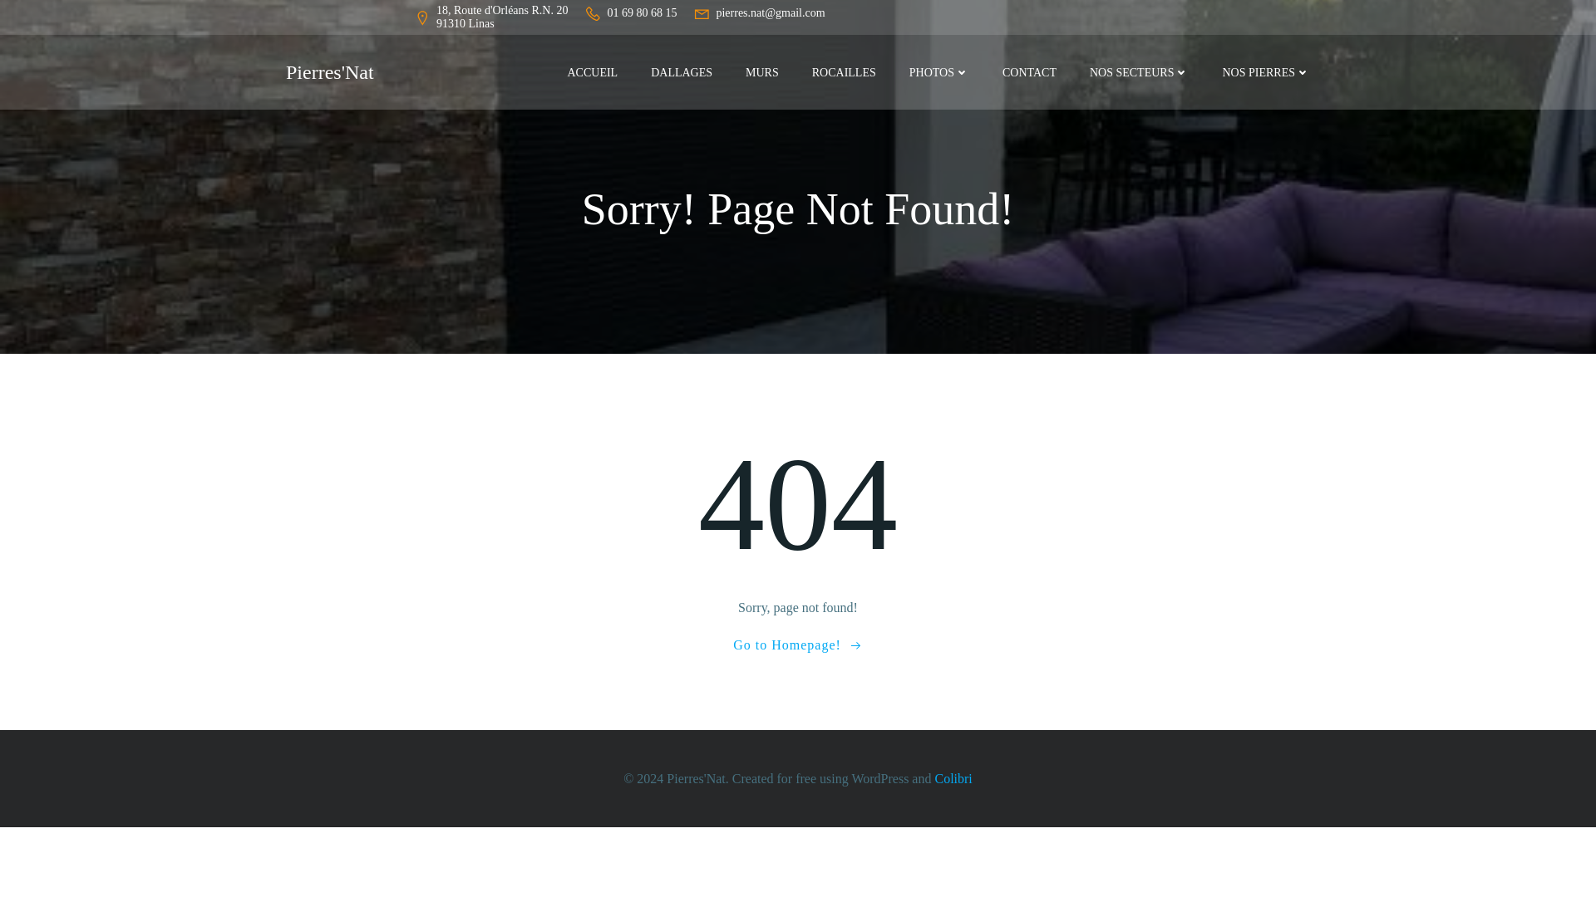 Image resolution: width=1596 pixels, height=897 pixels. What do you see at coordinates (1266, 71) in the screenshot?
I see `NOS PIERRES` at bounding box center [1266, 71].